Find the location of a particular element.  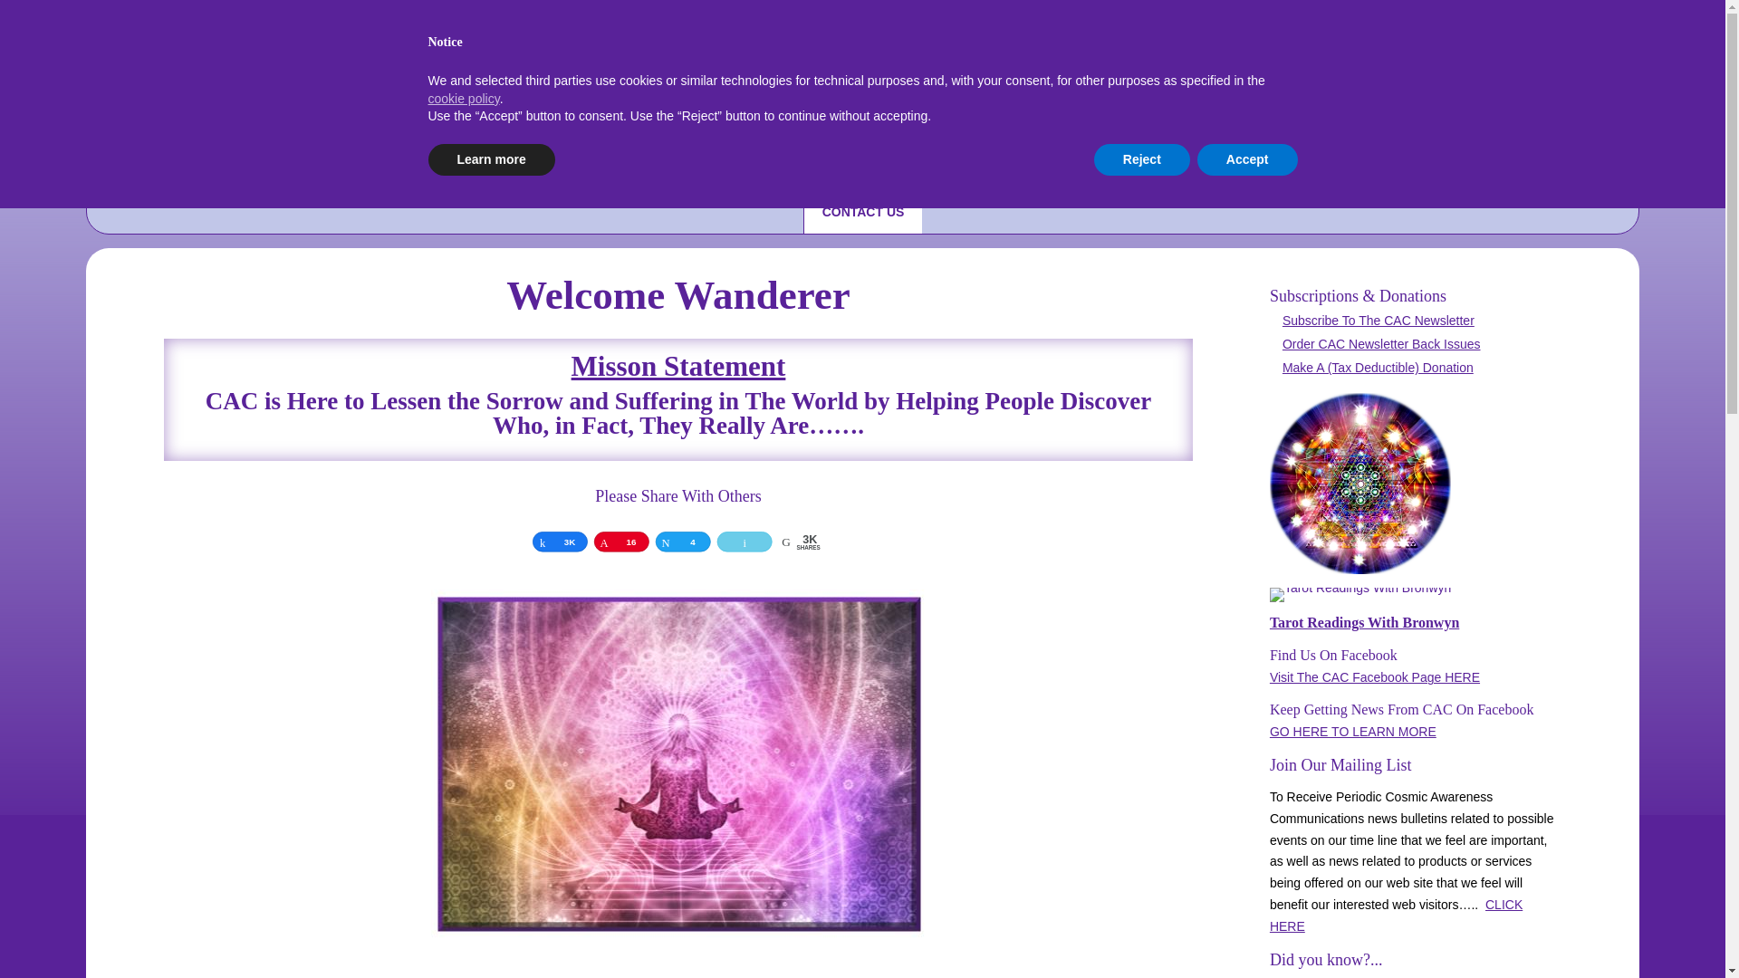

Tarot Readings With Bronwyn is located at coordinates (1359, 595).